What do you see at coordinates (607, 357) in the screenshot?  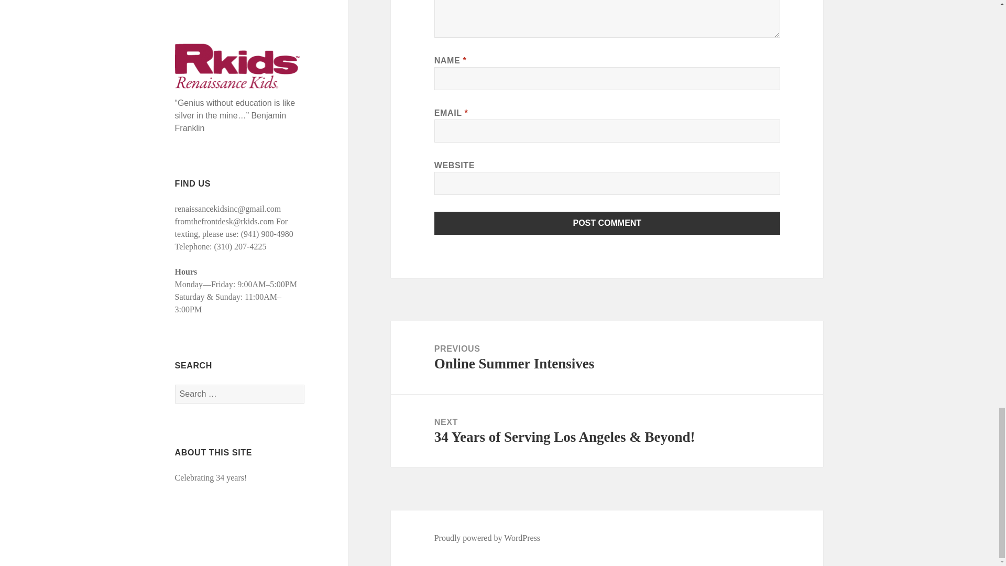 I see `Proudly powered by WordPress` at bounding box center [607, 357].